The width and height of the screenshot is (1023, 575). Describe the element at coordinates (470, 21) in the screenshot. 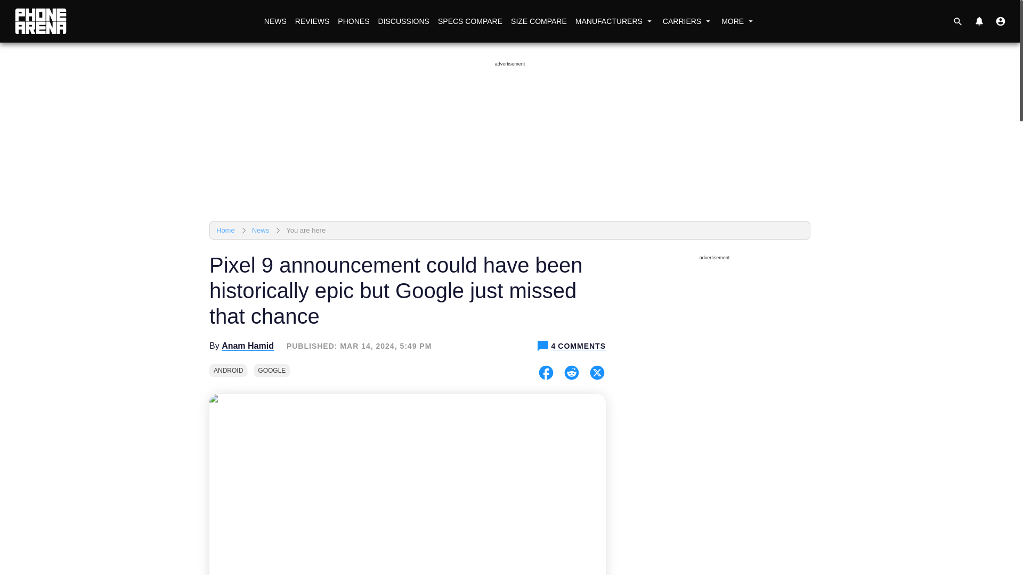

I see `SPECS COMPARE` at that location.